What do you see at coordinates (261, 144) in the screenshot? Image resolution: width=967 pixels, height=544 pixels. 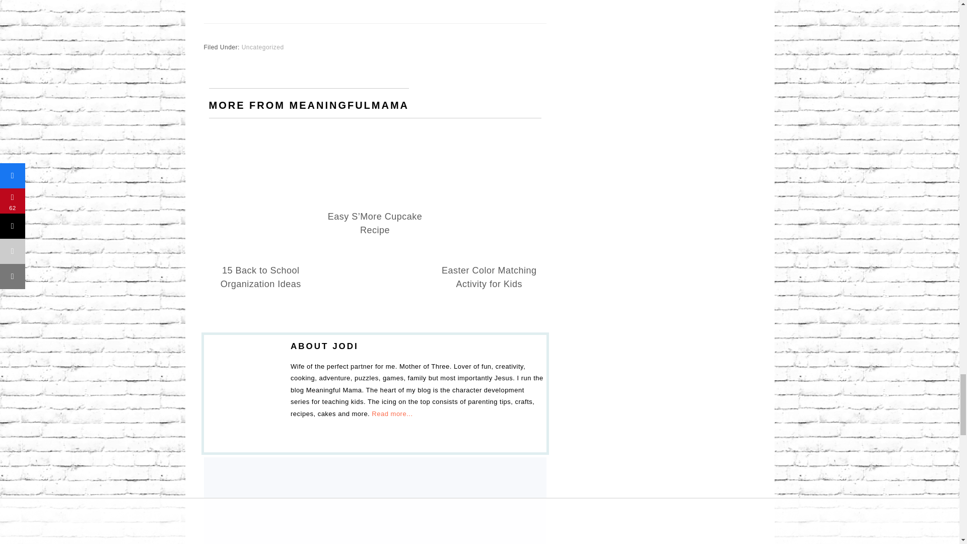 I see `Permanent Link to 15 Back to School Organization Ideas` at bounding box center [261, 144].